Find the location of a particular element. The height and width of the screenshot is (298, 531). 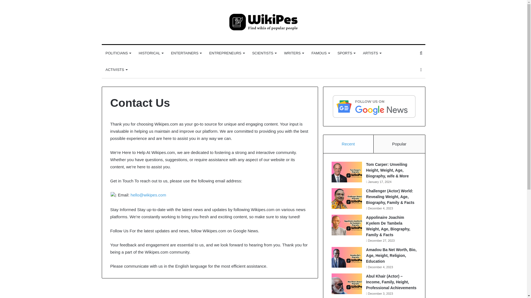

FAMOUS is located at coordinates (320, 53).